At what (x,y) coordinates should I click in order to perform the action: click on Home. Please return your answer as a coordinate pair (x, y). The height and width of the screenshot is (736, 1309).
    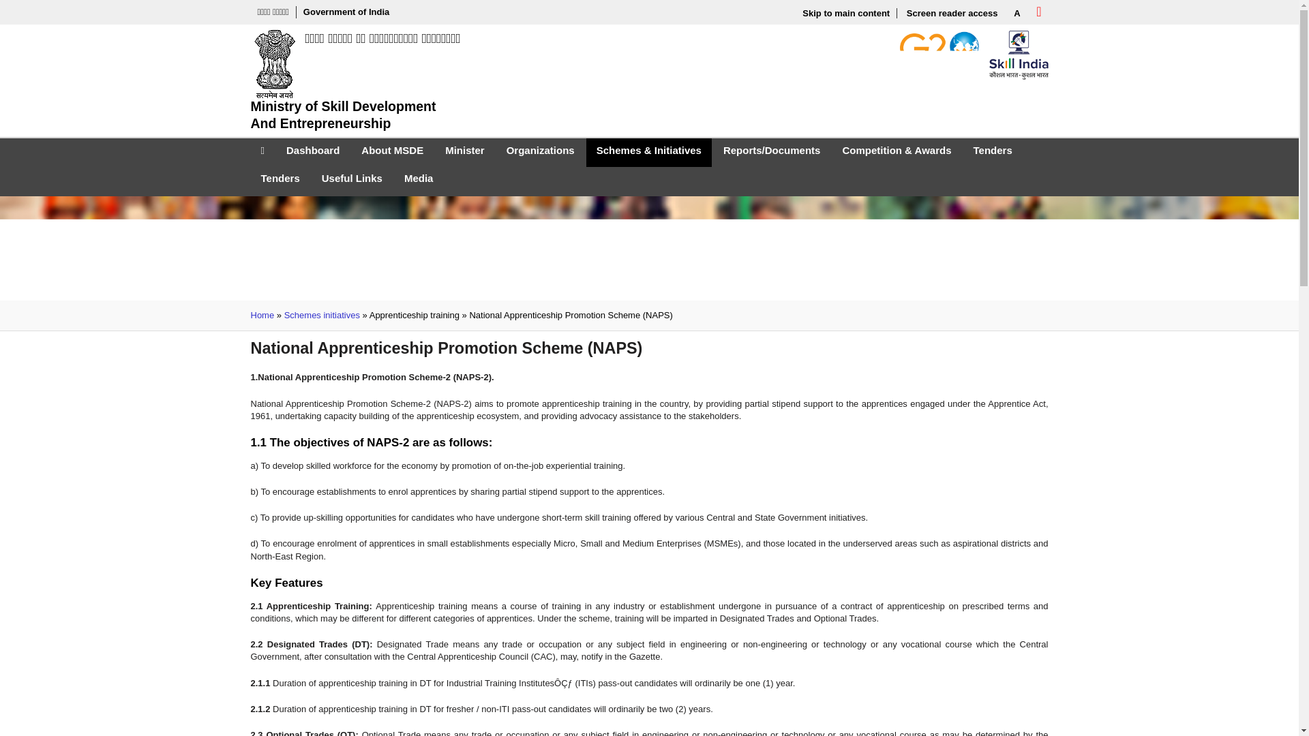
    Looking at the image, I should click on (356, 82).